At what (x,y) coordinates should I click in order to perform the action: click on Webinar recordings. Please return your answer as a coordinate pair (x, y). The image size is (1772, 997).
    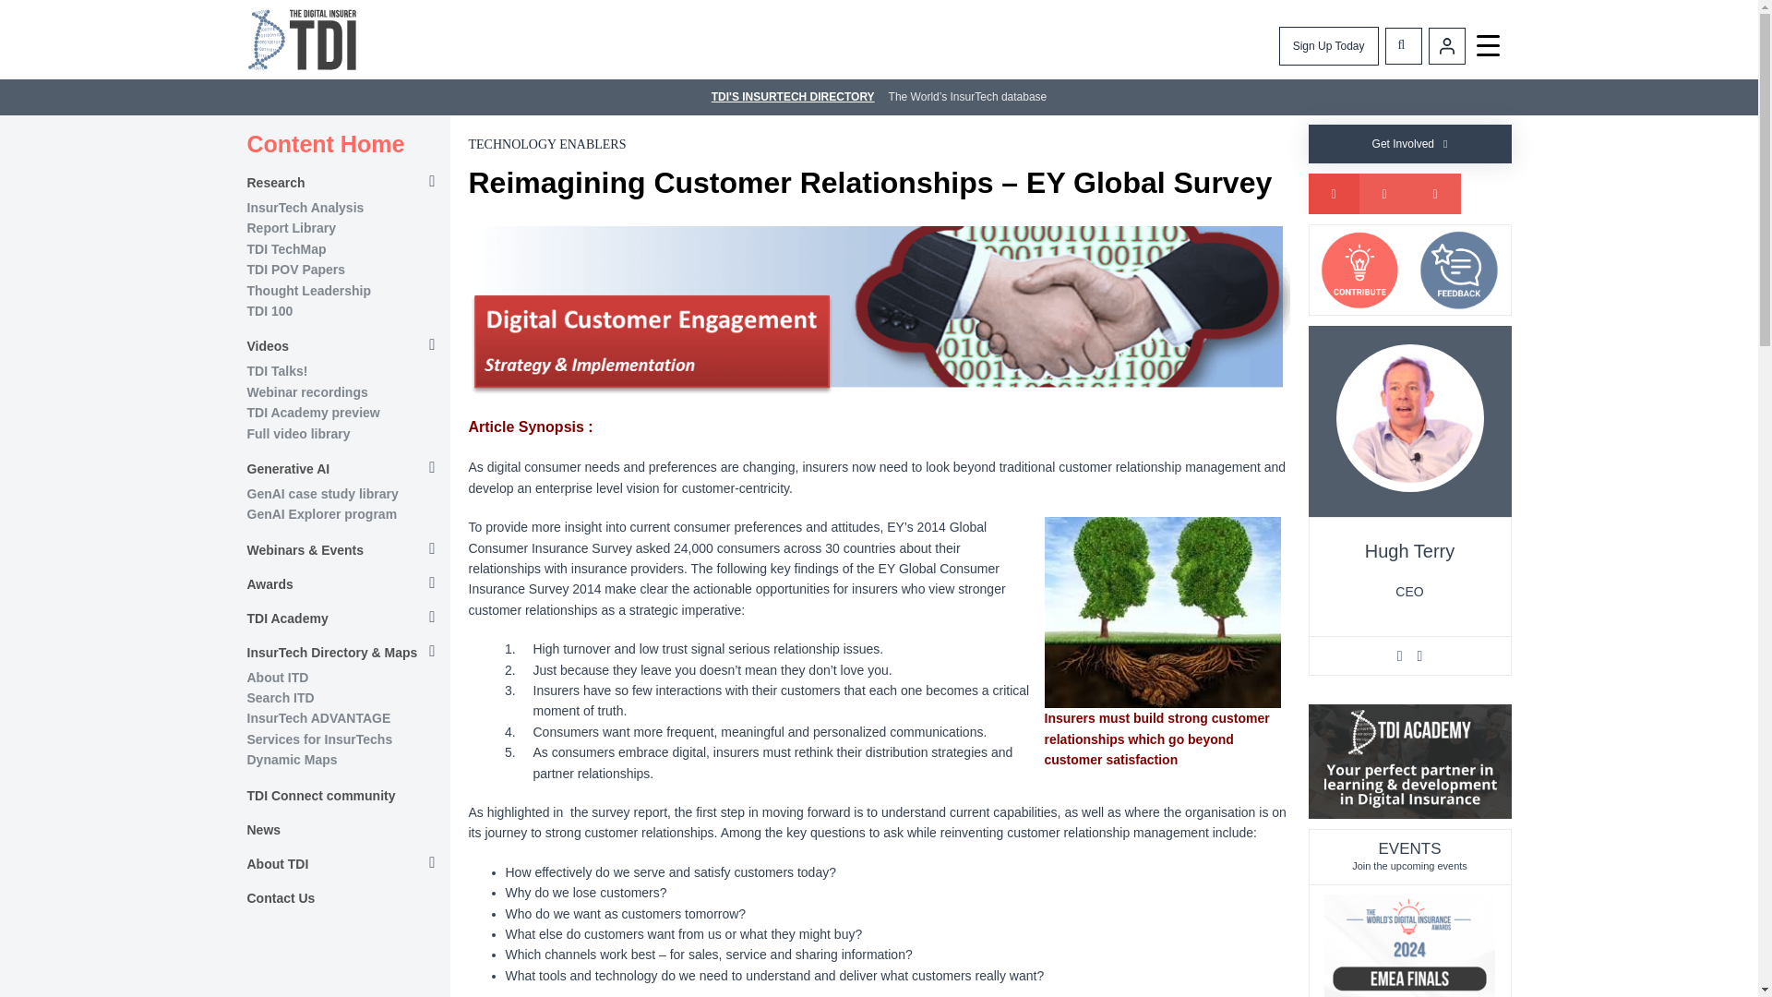
    Looking at the image, I should click on (308, 391).